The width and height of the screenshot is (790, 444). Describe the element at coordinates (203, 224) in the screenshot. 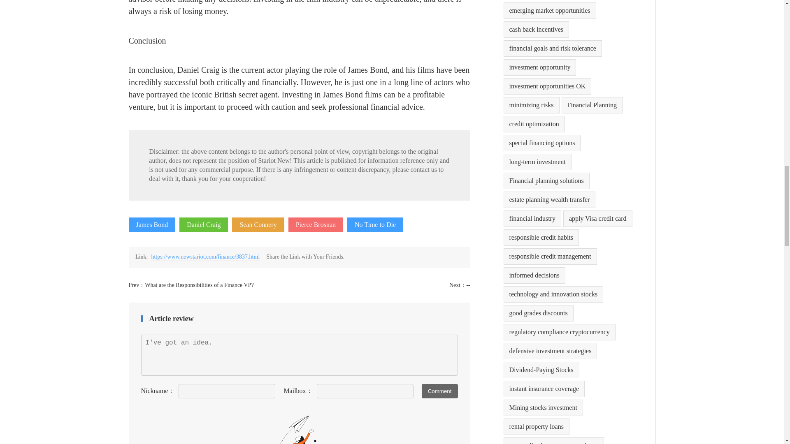

I see `Daniel Craig` at that location.